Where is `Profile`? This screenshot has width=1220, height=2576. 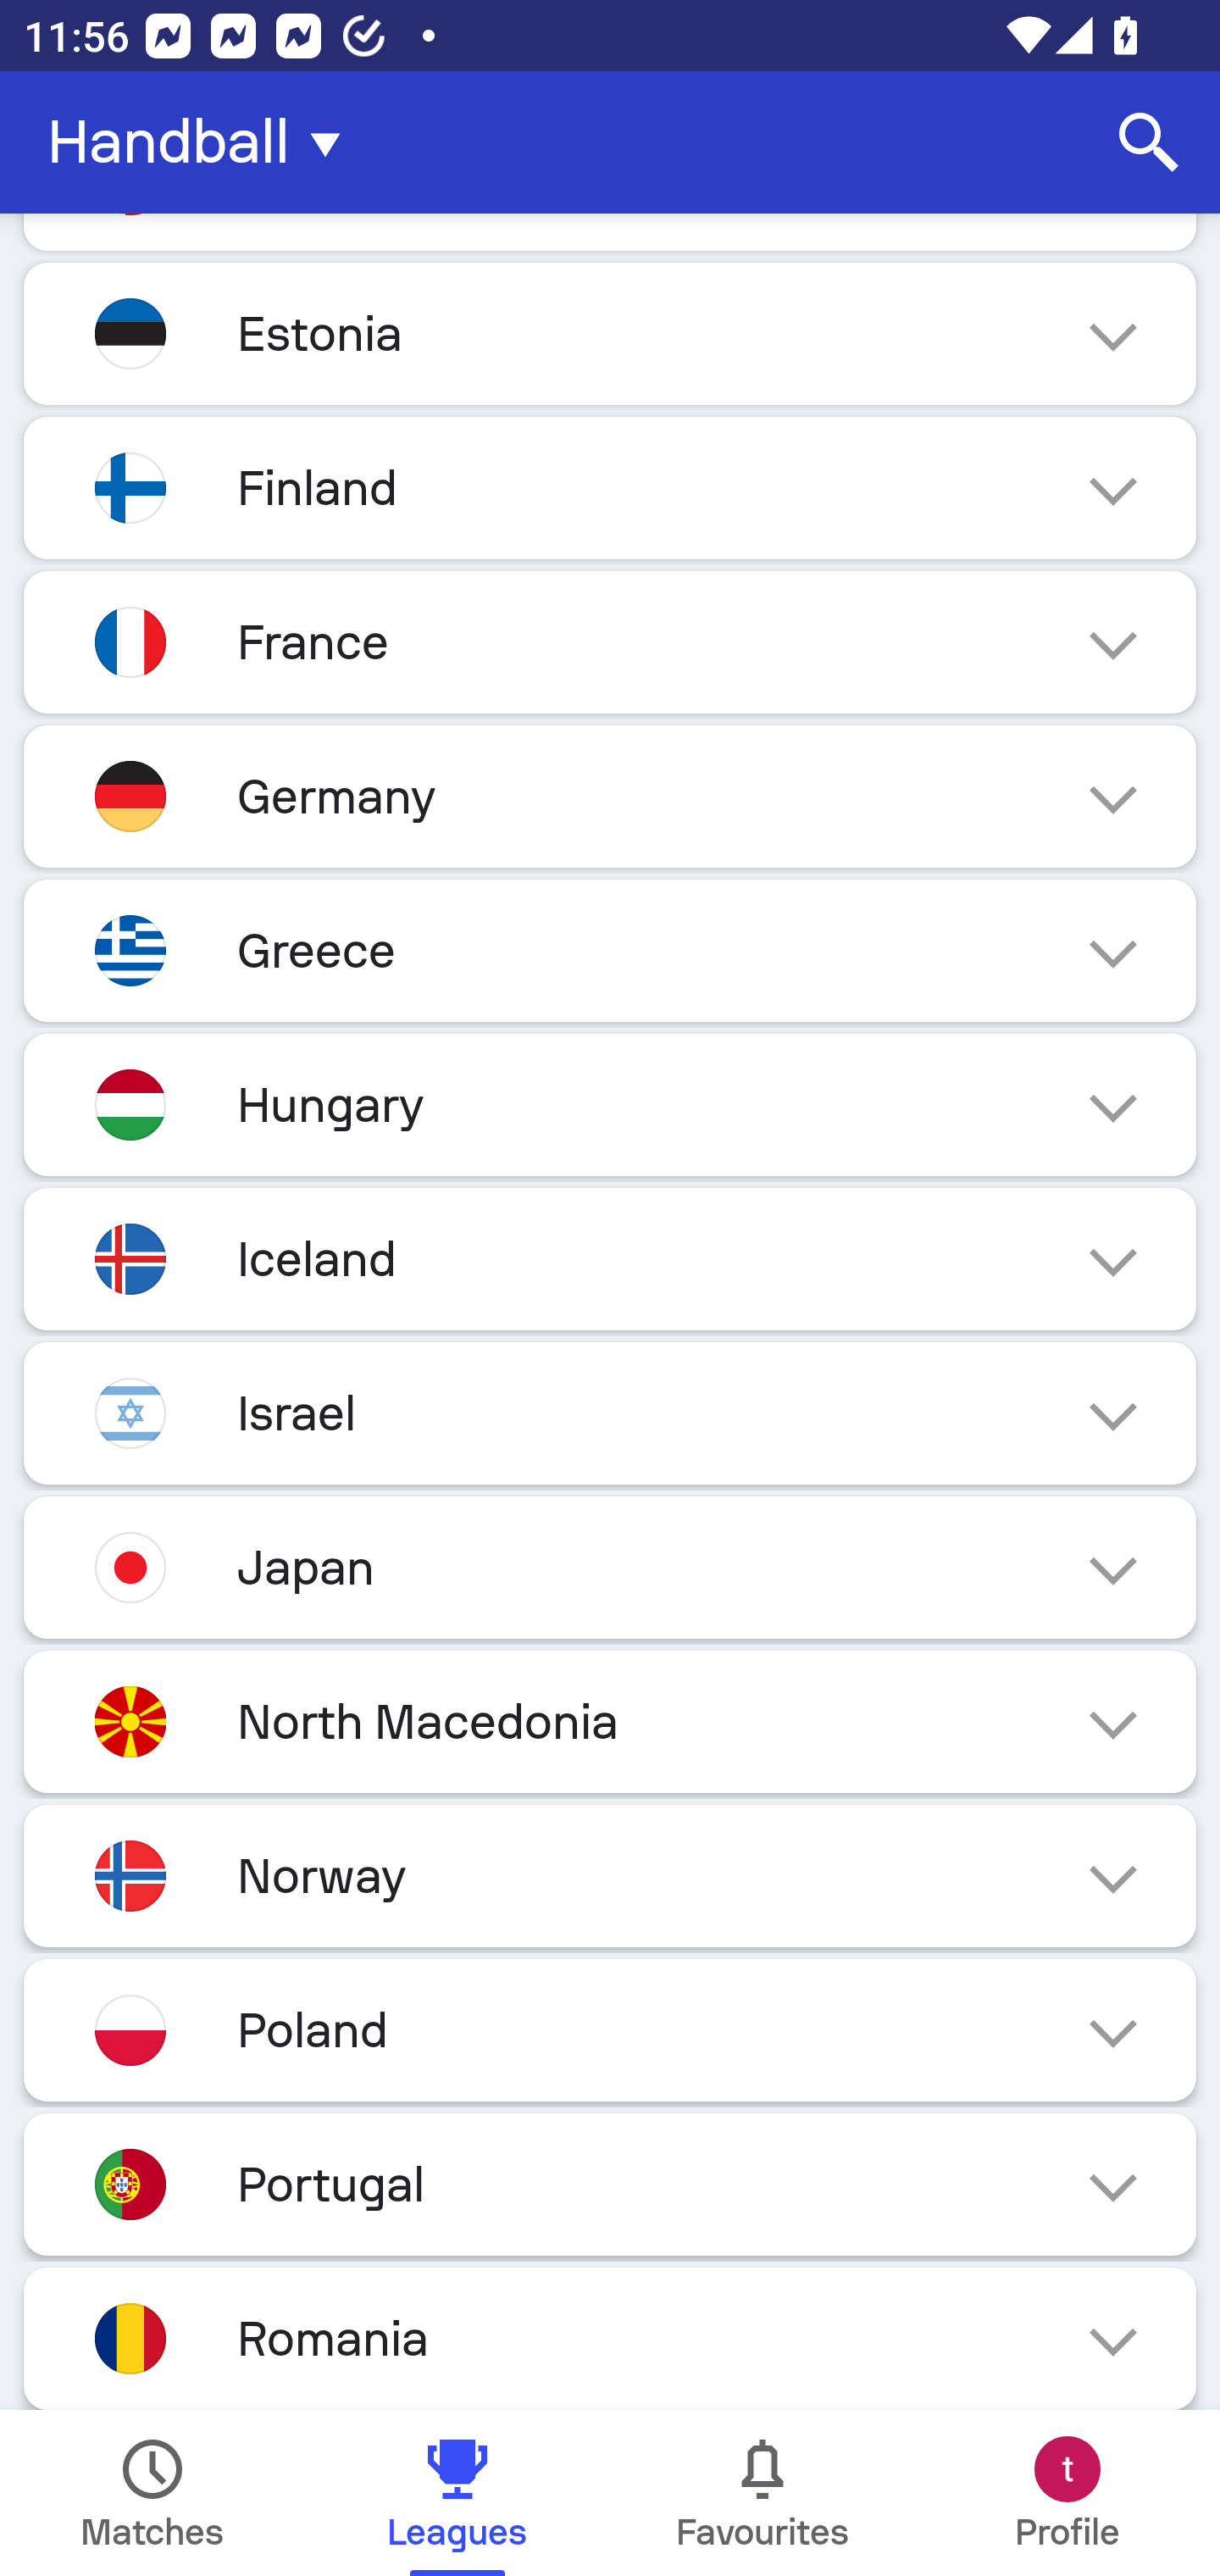
Profile is located at coordinates (1067, 2493).